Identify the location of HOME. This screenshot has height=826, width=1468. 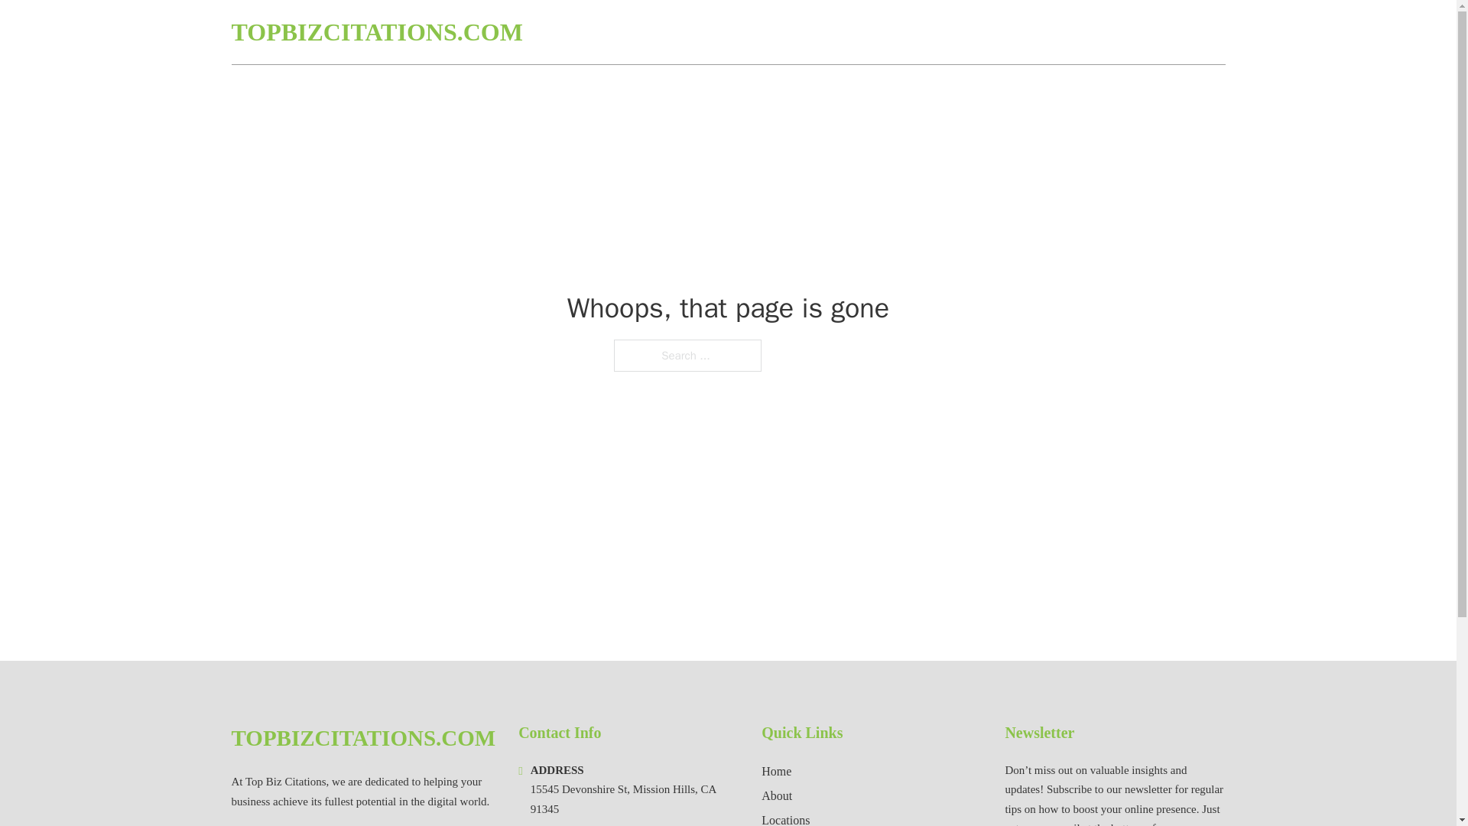
(1041, 32).